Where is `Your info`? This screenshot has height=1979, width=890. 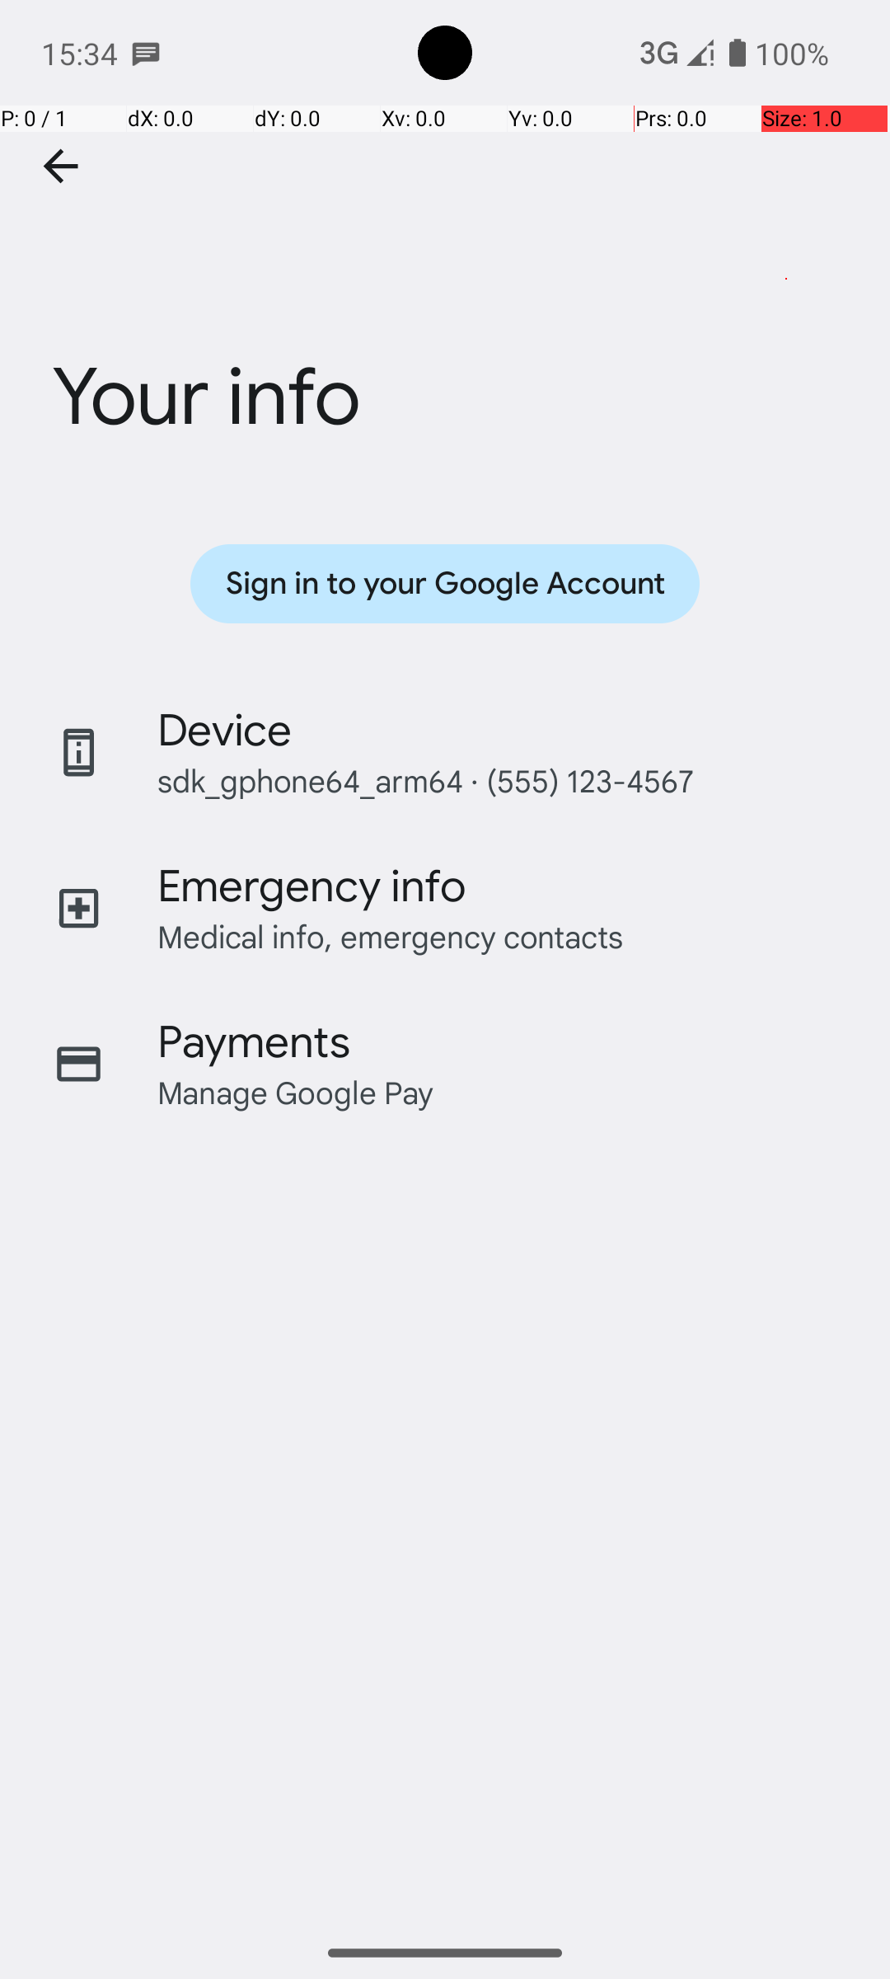
Your info is located at coordinates (445, 299).